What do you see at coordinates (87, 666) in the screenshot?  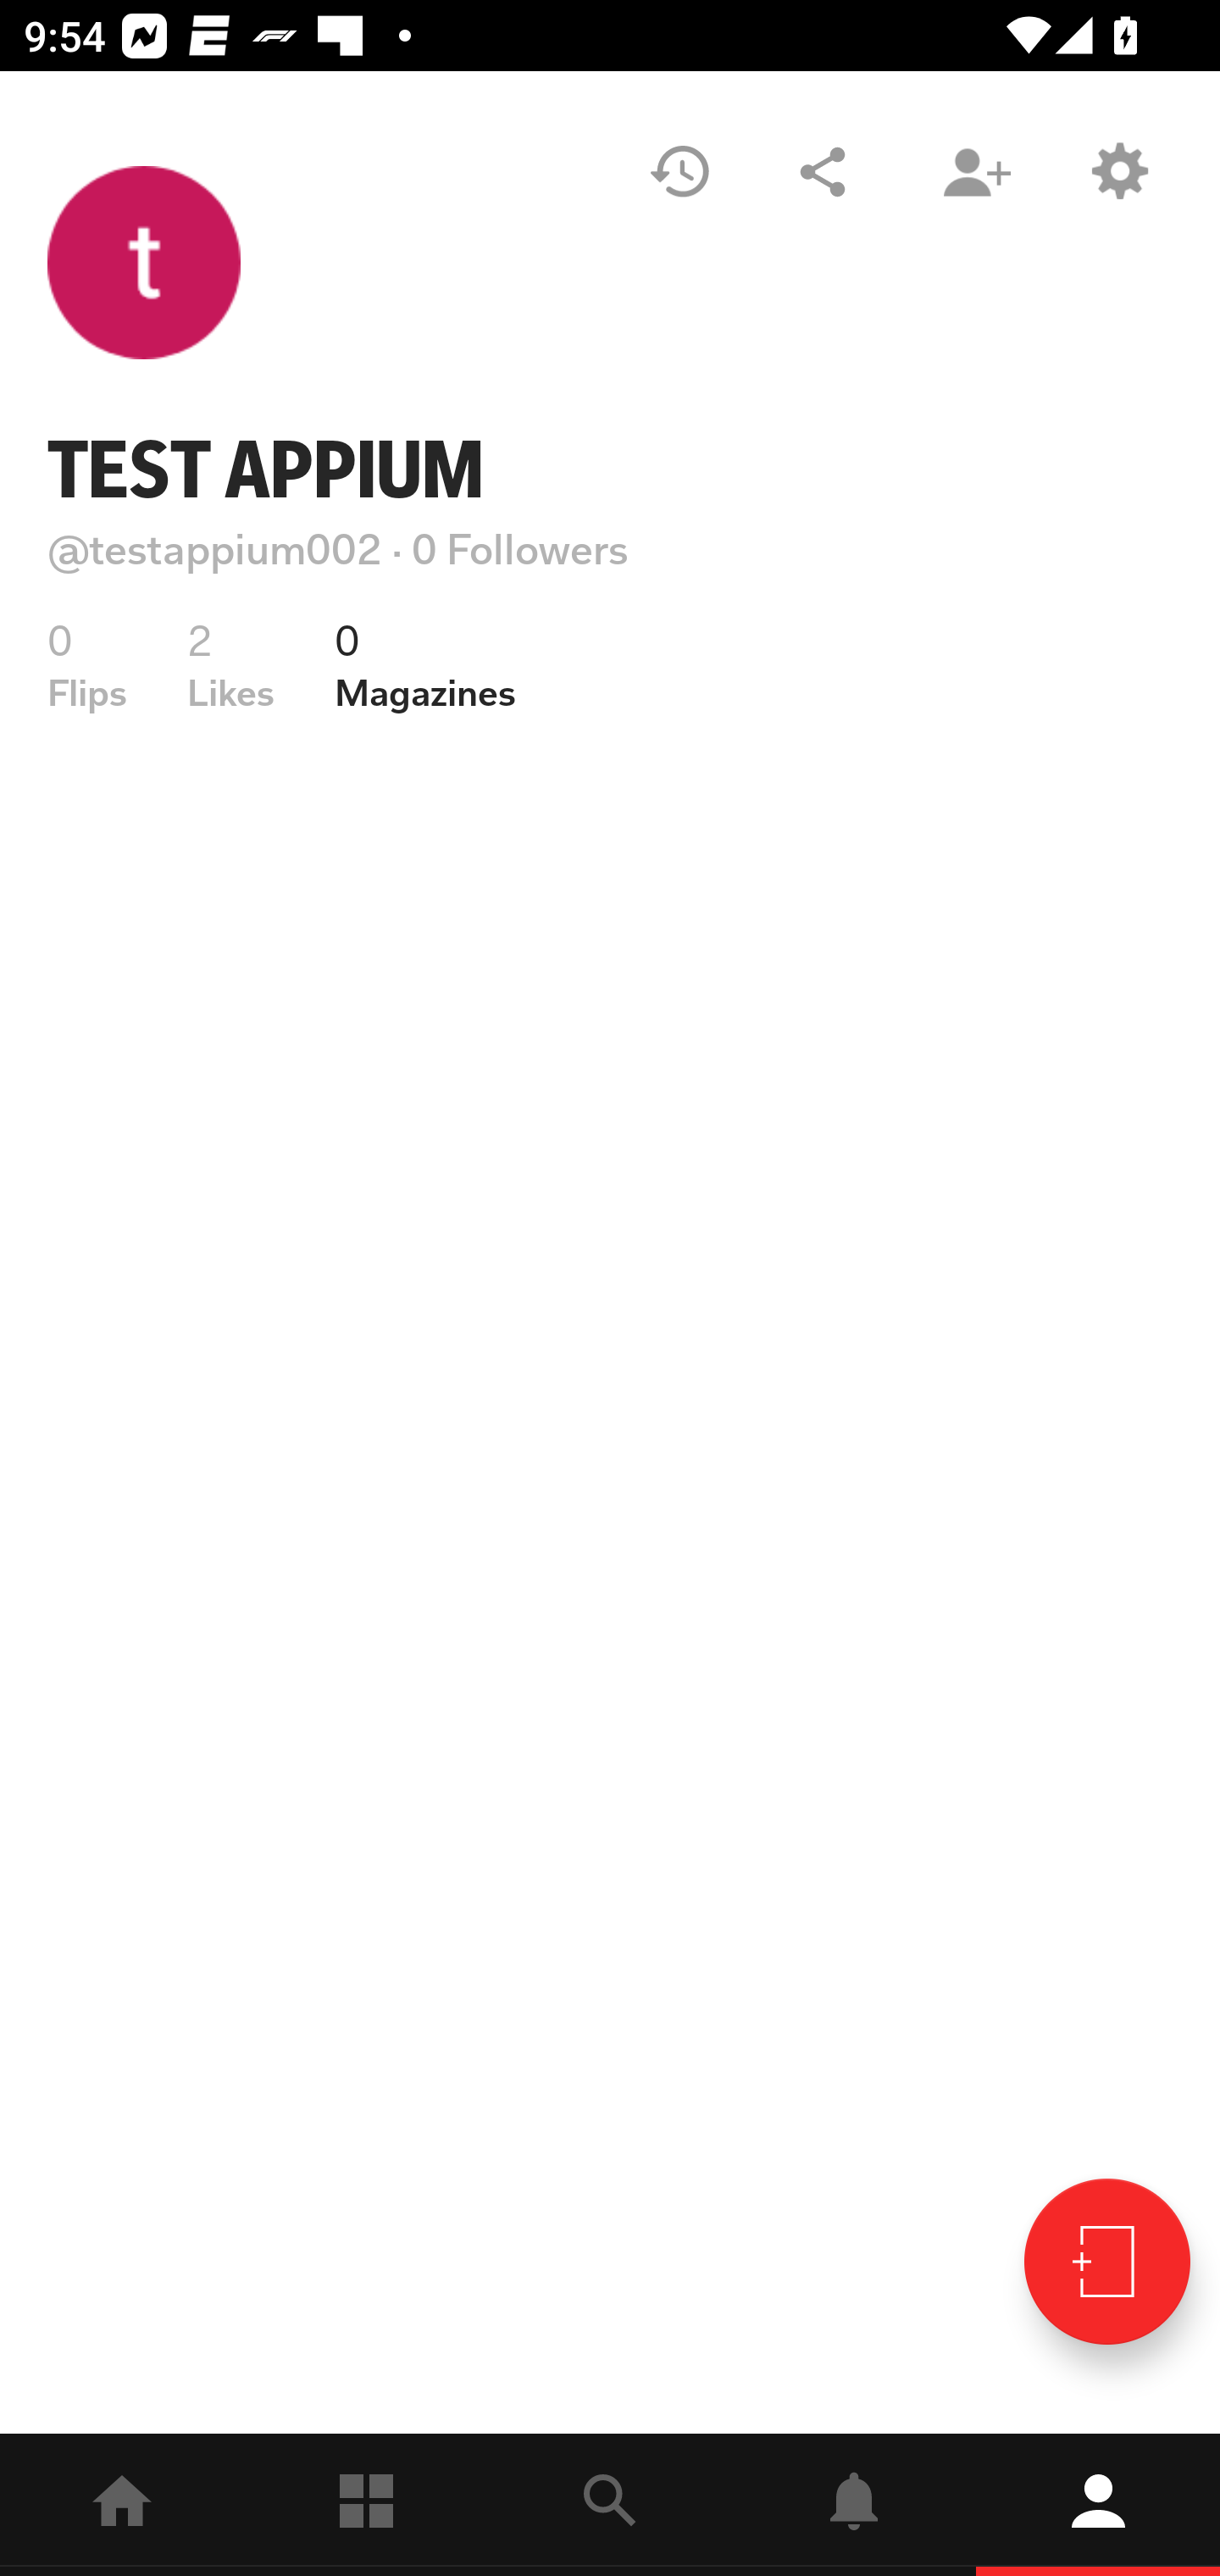 I see `0 Flips` at bounding box center [87, 666].